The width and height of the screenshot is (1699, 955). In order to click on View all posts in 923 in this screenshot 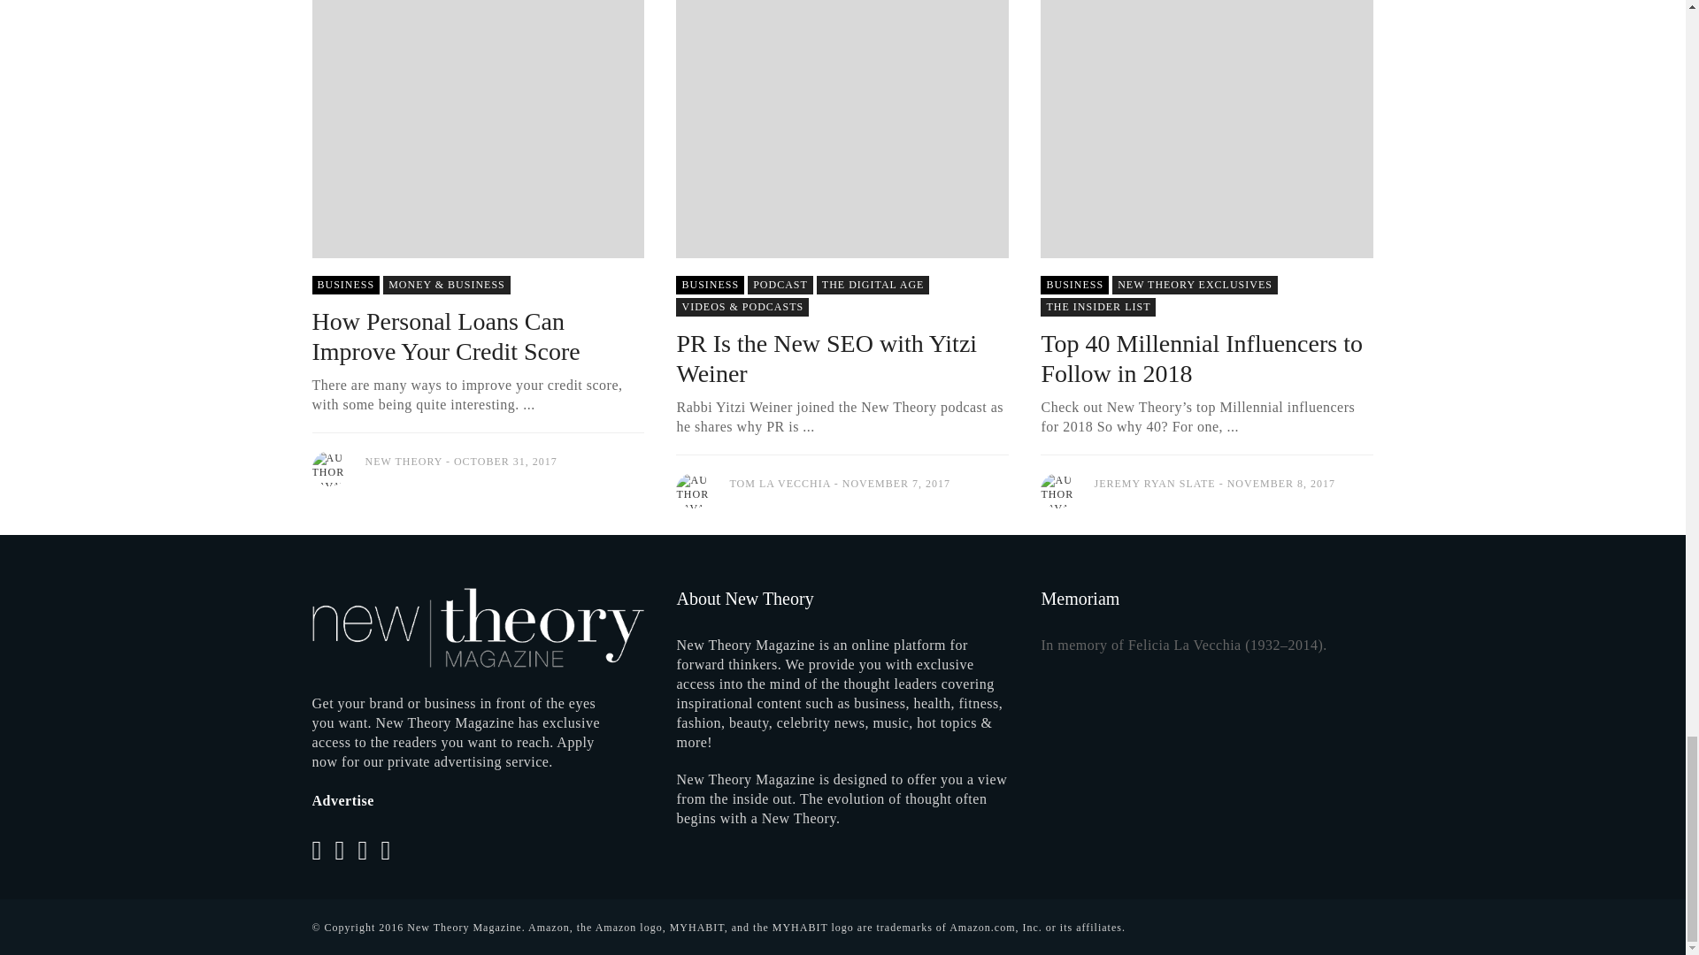, I will do `click(1195, 285)`.